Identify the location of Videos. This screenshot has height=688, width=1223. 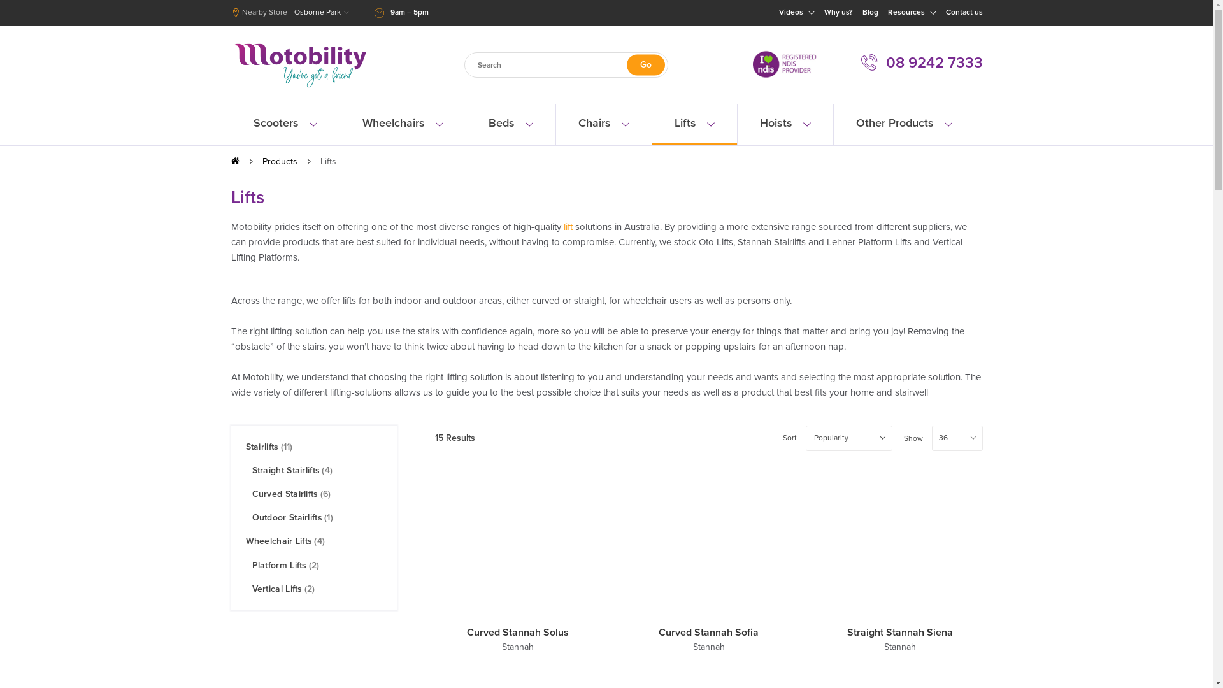
(796, 13).